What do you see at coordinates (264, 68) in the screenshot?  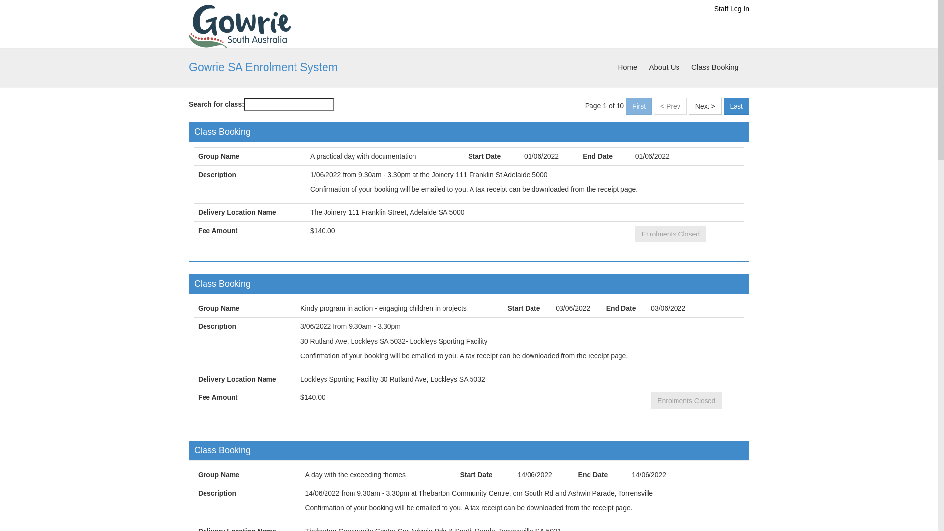 I see `Gowrie SA Enrolment System` at bounding box center [264, 68].